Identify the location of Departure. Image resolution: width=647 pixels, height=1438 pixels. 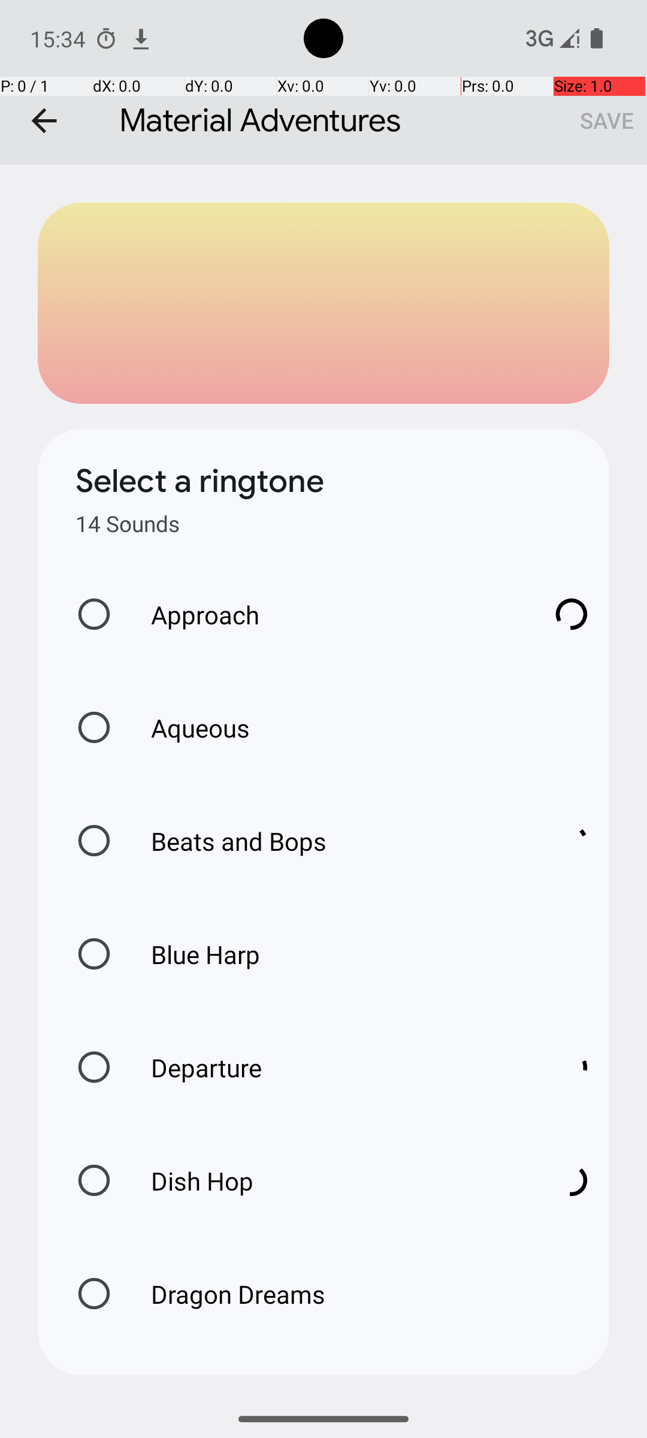
(329, 1068).